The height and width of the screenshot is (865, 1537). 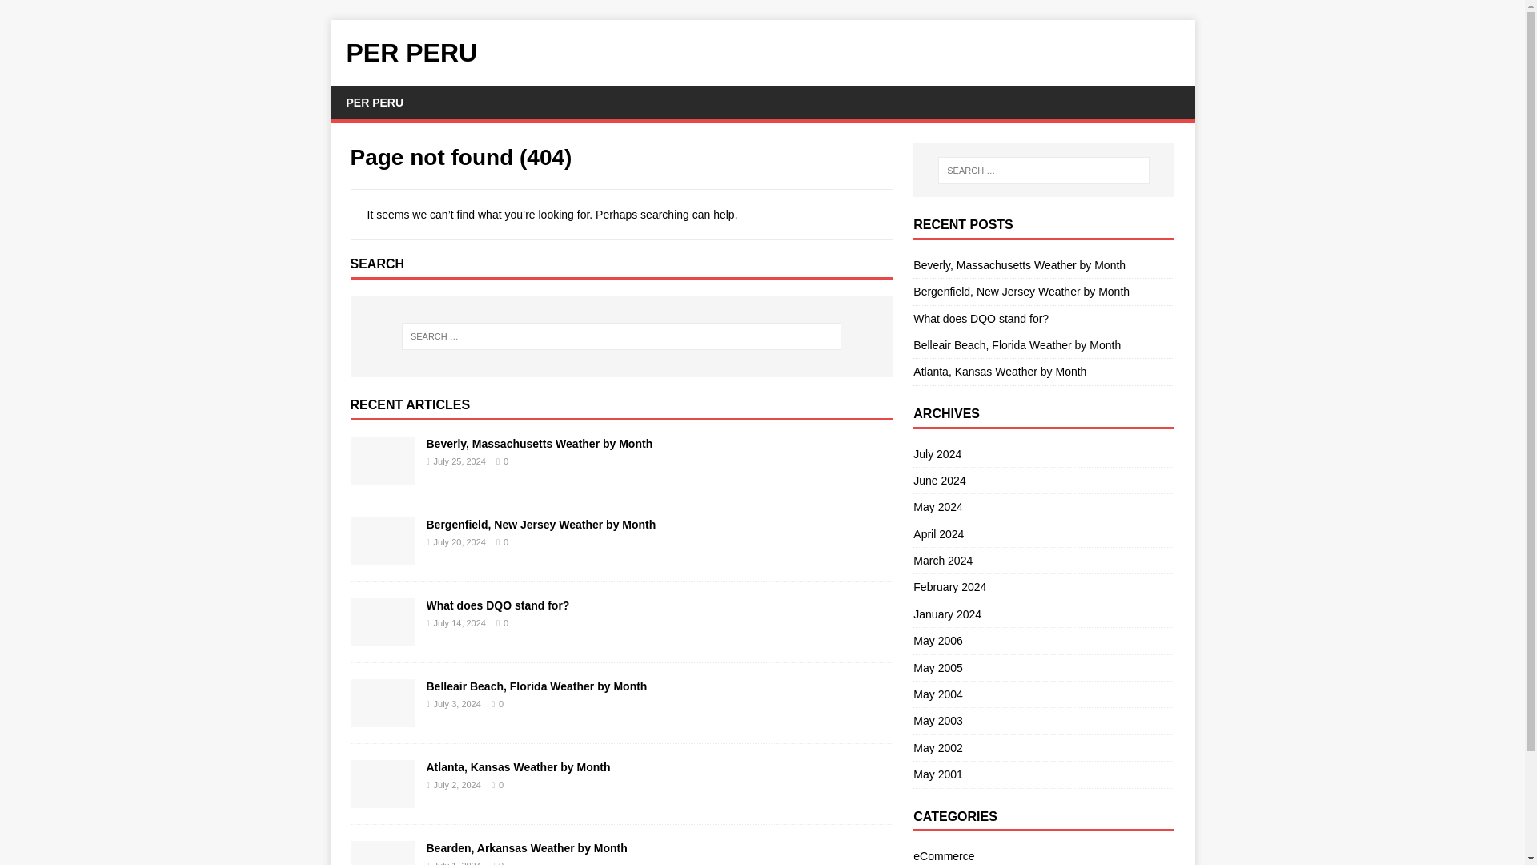 What do you see at coordinates (1018, 264) in the screenshot?
I see `Beverly, Massachusetts Weather by Month` at bounding box center [1018, 264].